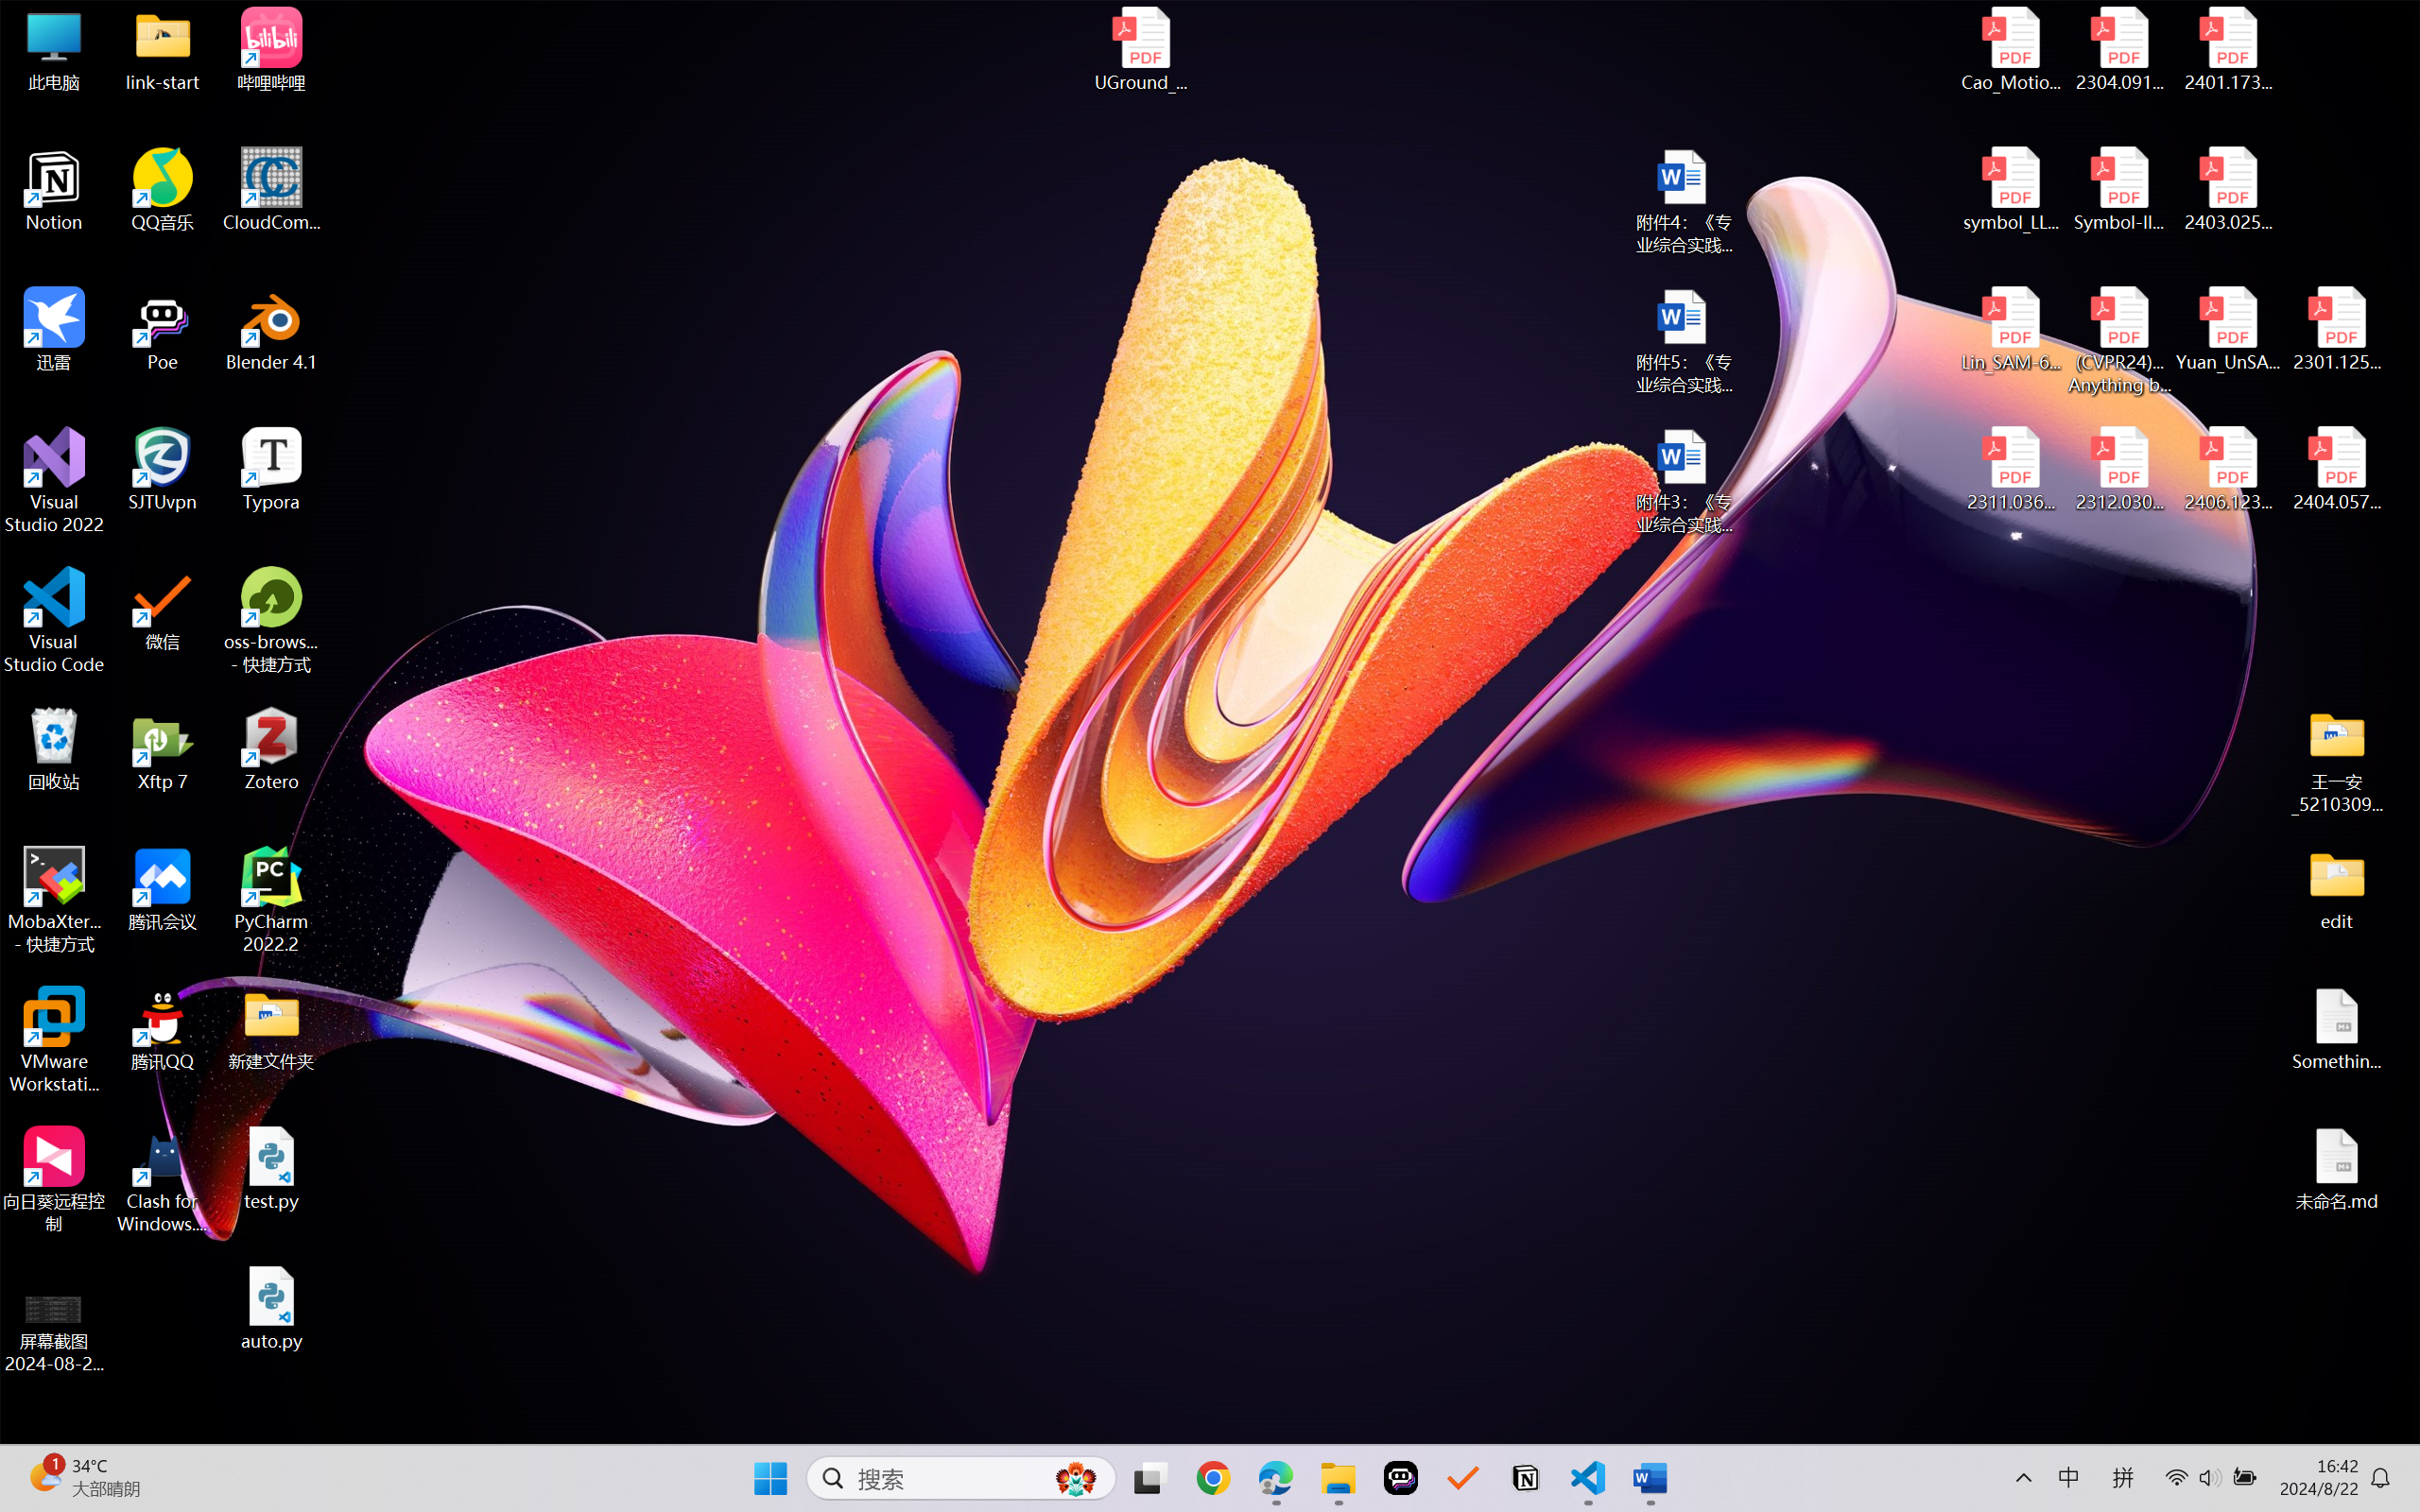  What do you see at coordinates (55, 620) in the screenshot?
I see `Visual Studio Code` at bounding box center [55, 620].